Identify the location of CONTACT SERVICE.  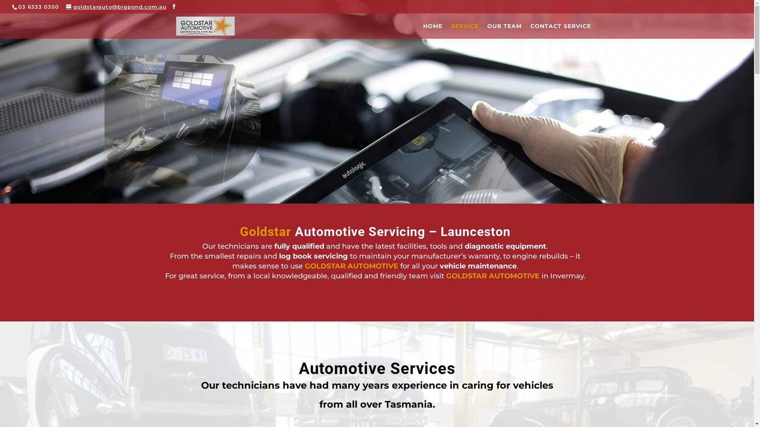
(560, 31).